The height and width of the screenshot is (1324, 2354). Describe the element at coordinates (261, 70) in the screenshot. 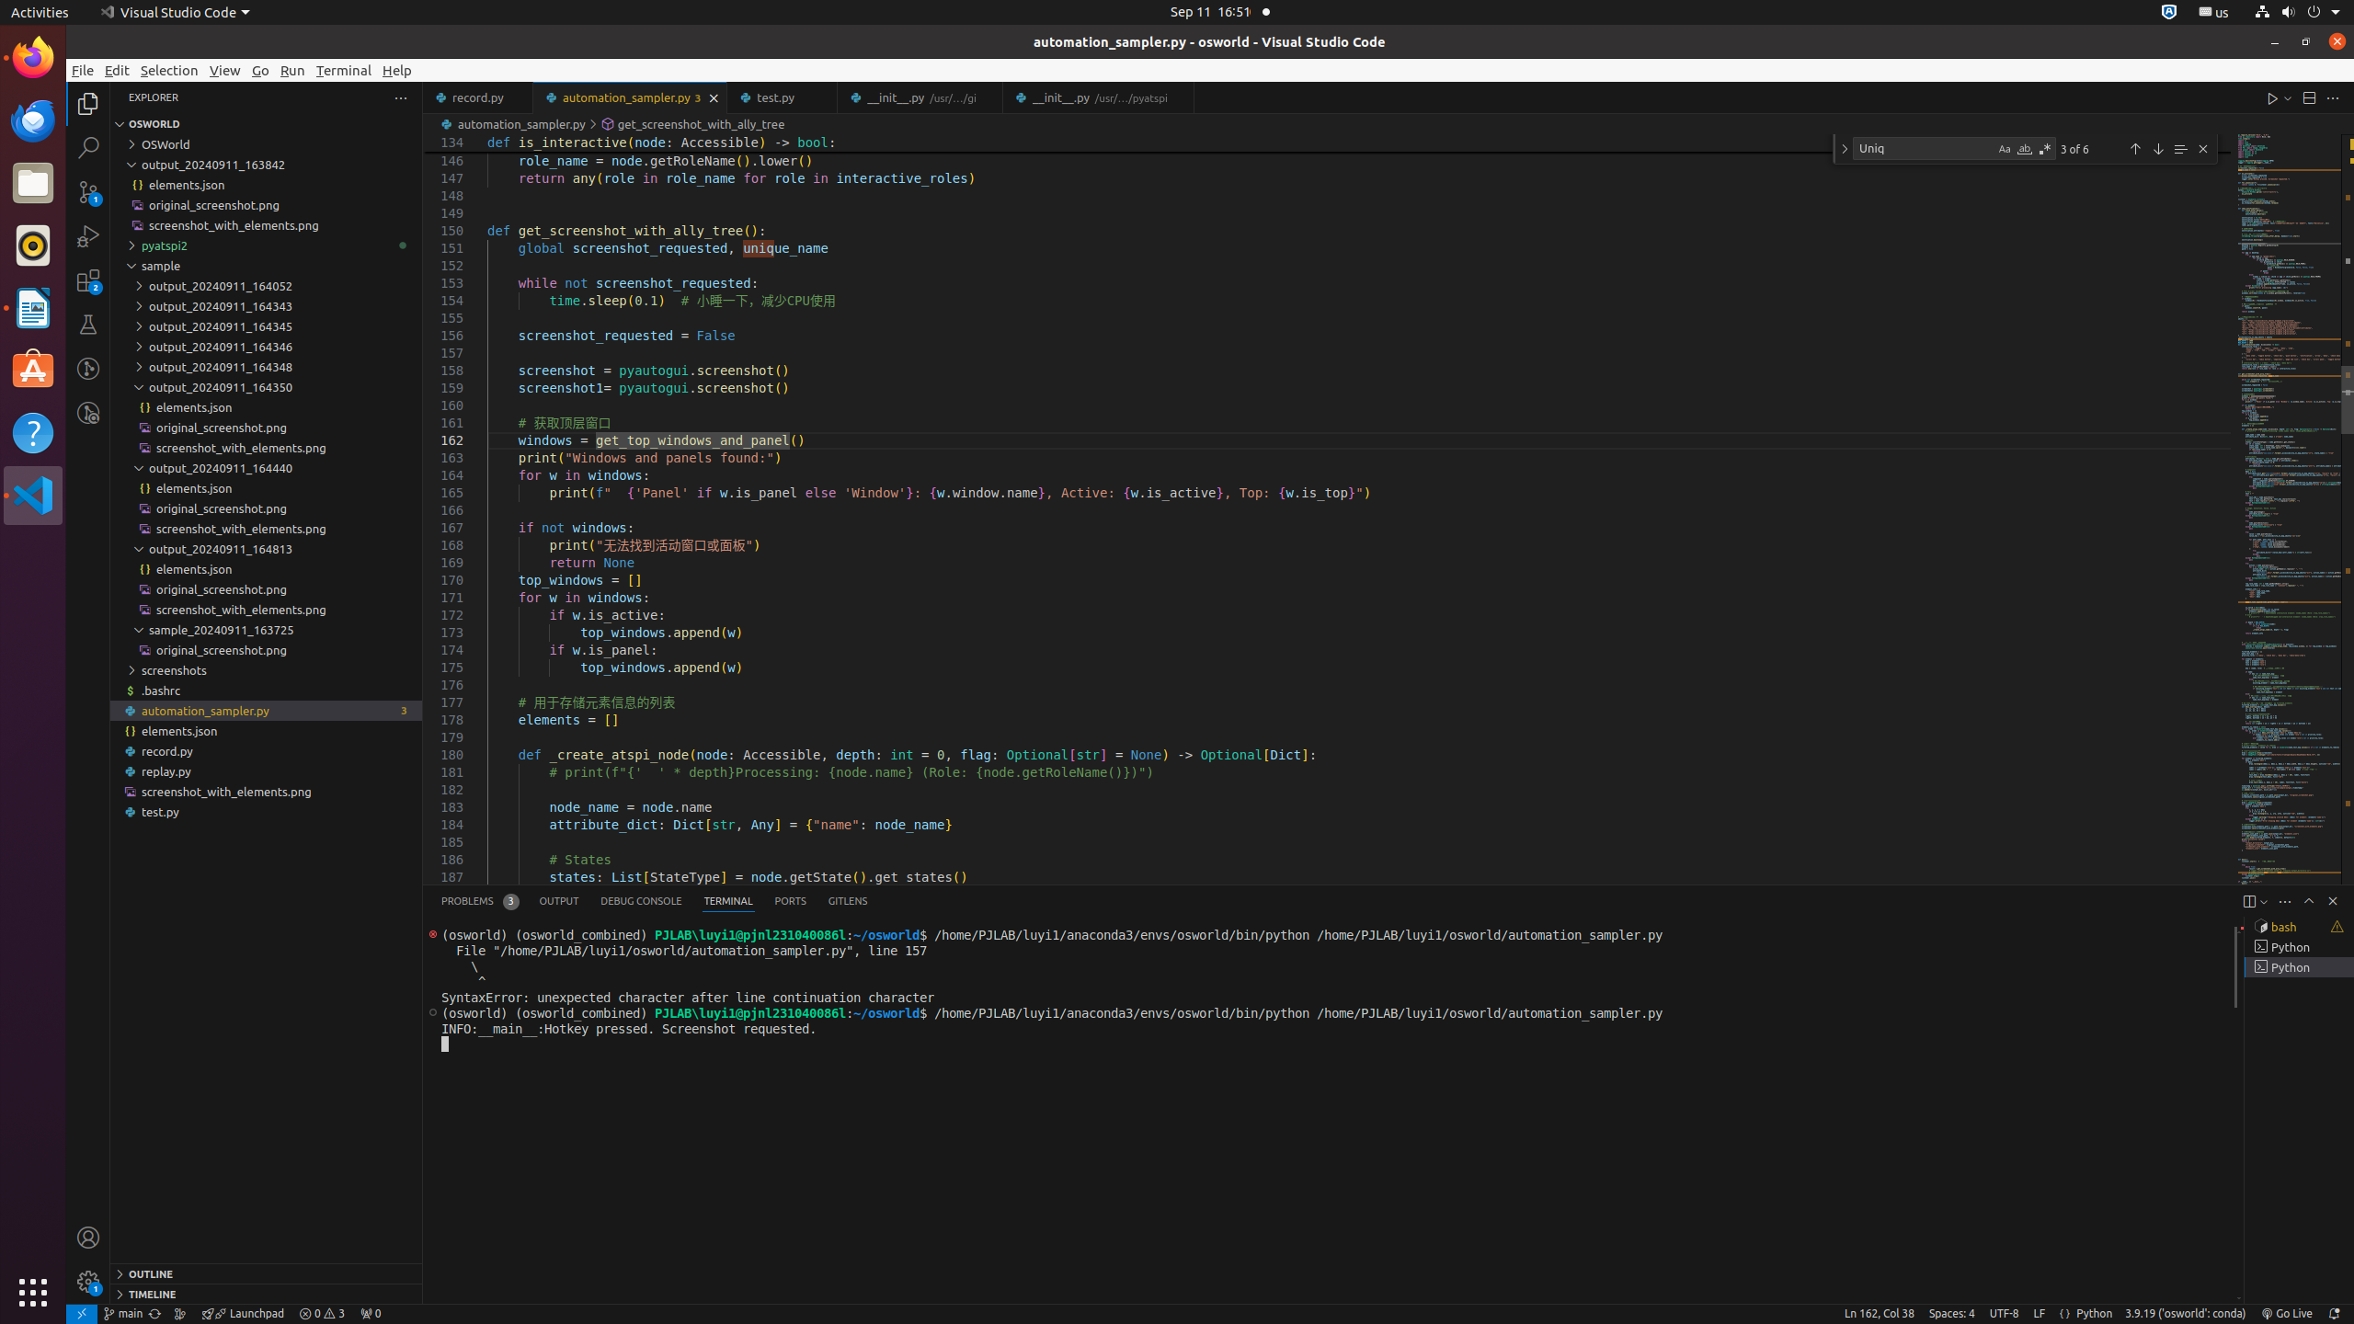

I see `Go` at that location.